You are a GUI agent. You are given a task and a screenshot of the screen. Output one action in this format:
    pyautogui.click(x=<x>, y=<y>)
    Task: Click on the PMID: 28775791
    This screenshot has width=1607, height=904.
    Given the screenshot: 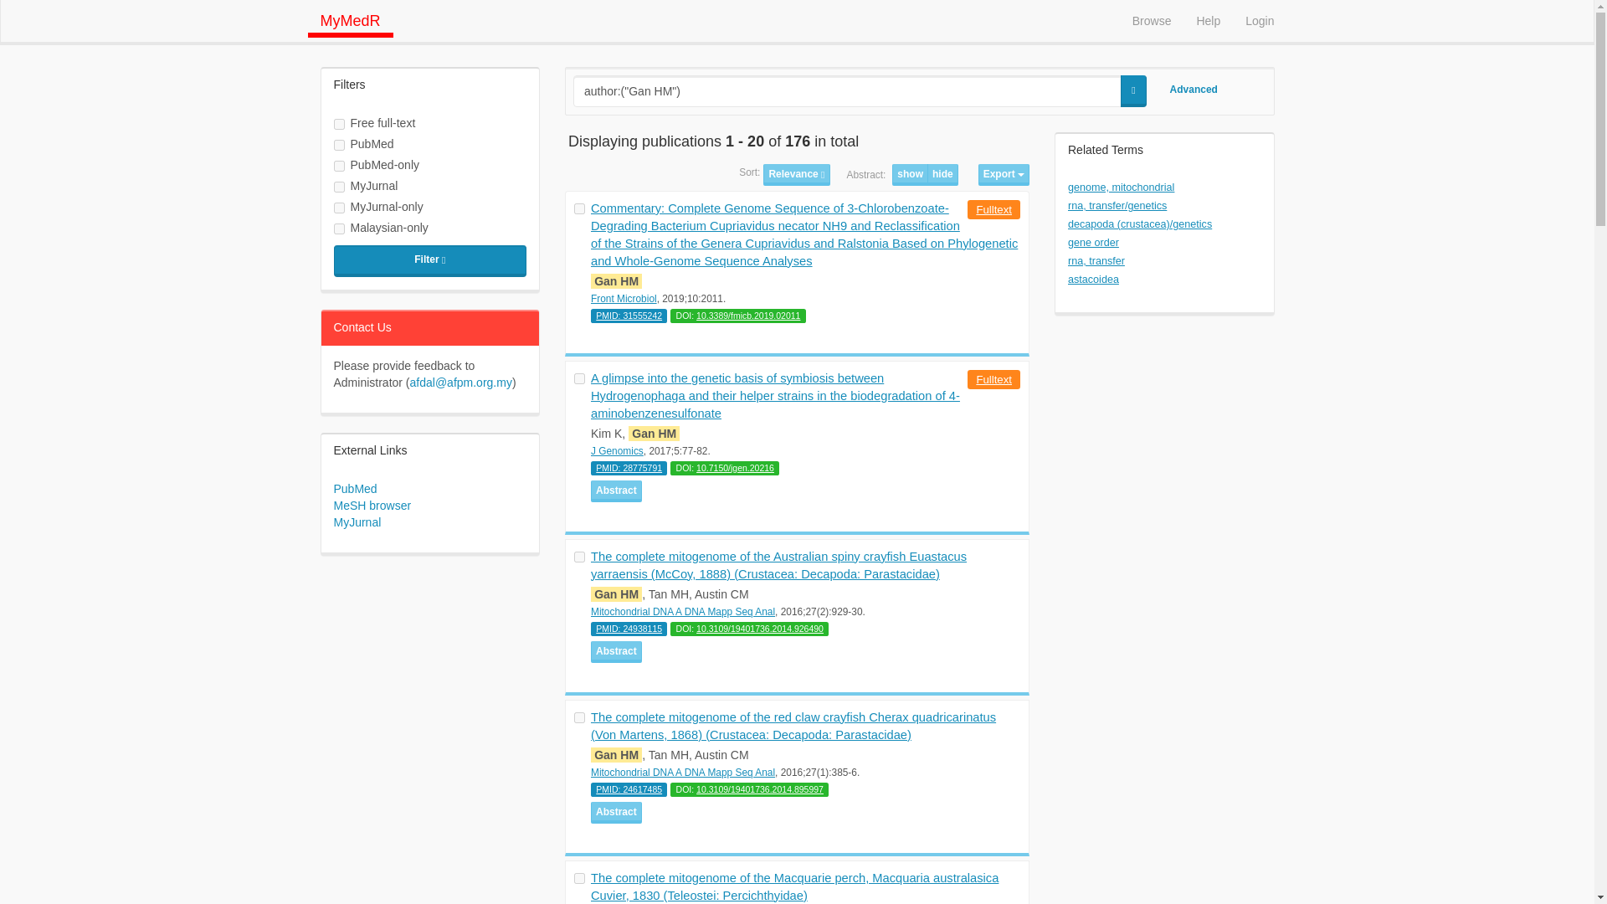 What is the action you would take?
    pyautogui.click(x=629, y=467)
    